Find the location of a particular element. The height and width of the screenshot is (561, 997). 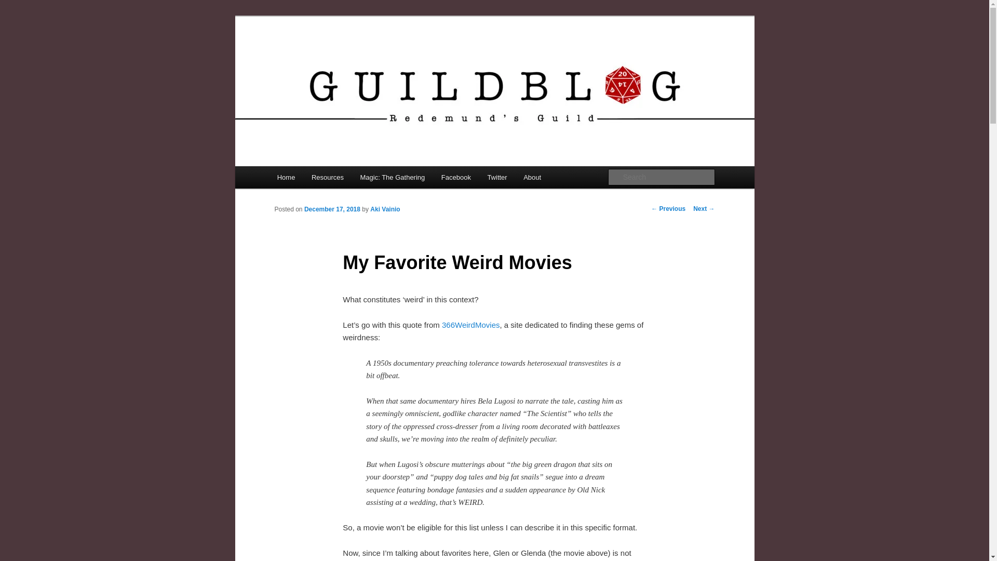

Resources is located at coordinates (327, 177).